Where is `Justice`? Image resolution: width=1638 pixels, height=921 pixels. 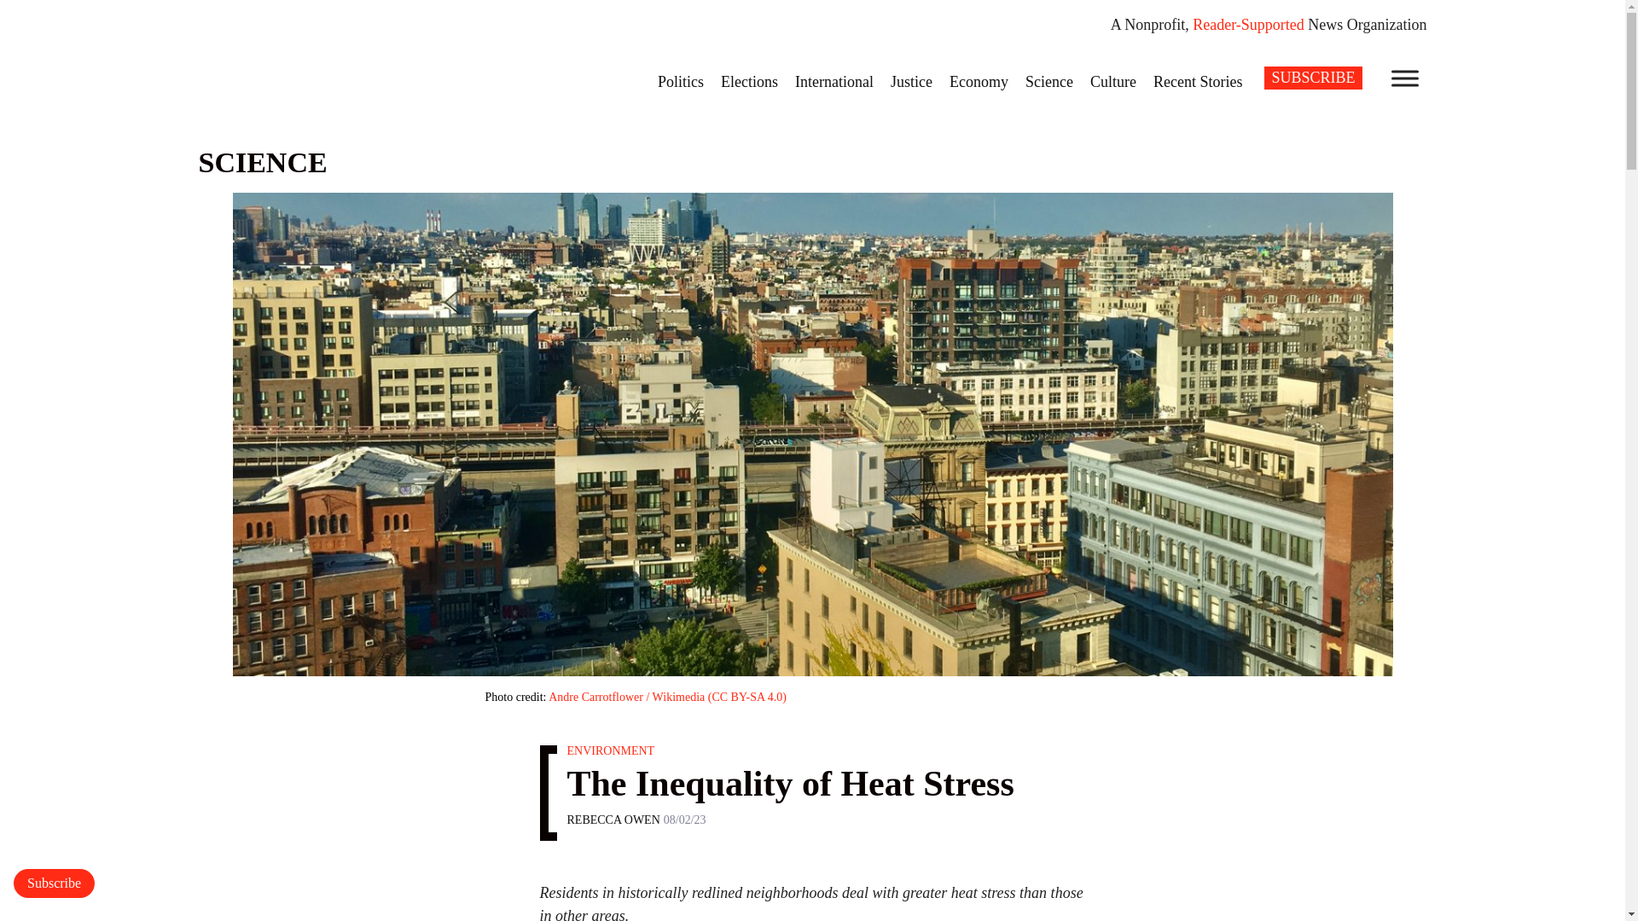
Justice is located at coordinates (911, 81).